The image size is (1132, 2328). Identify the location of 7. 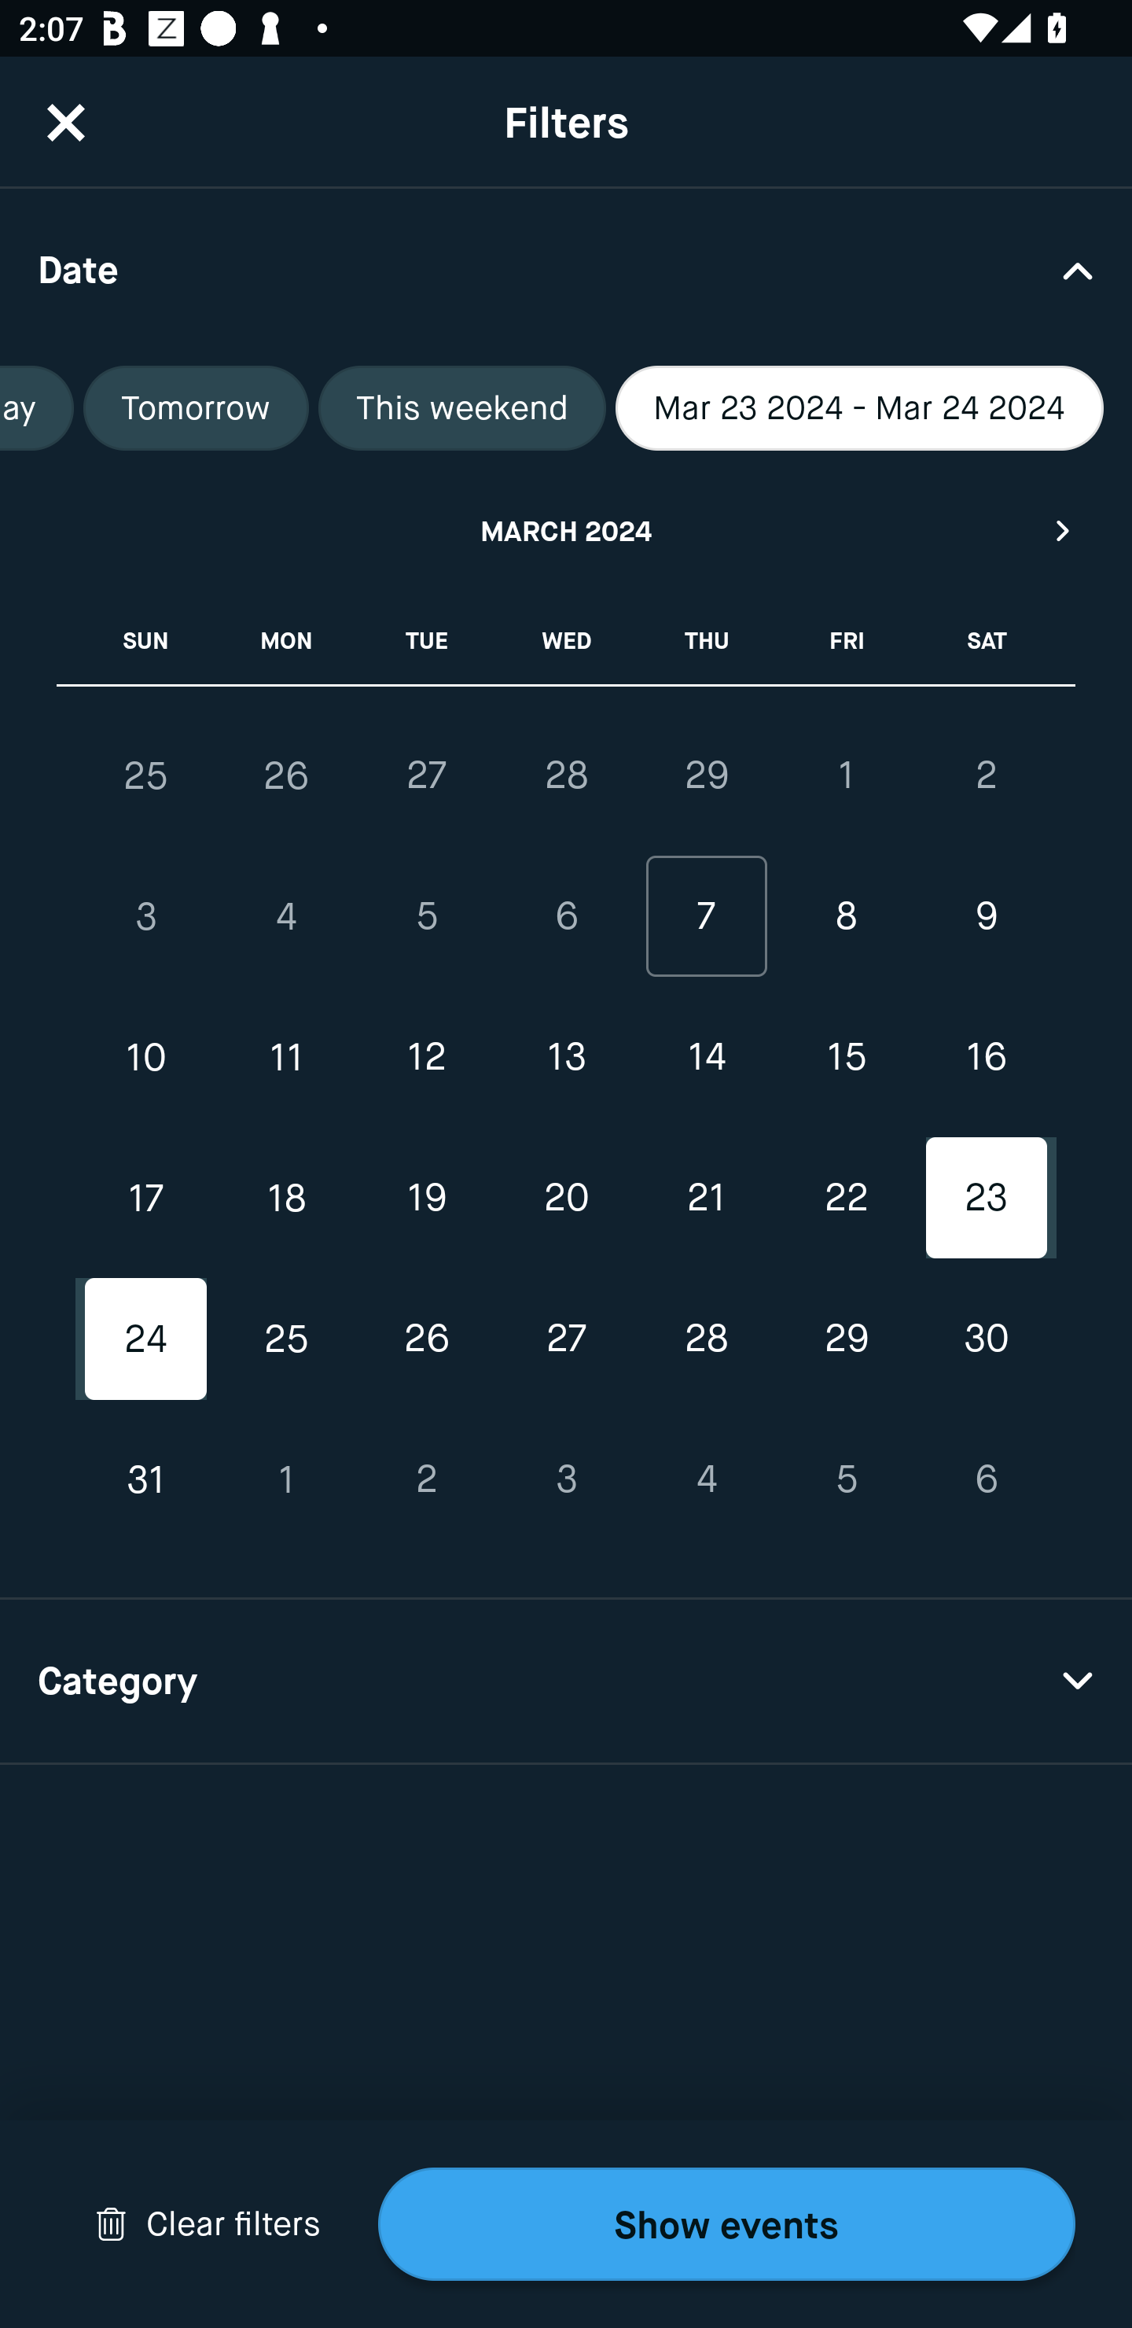
(706, 917).